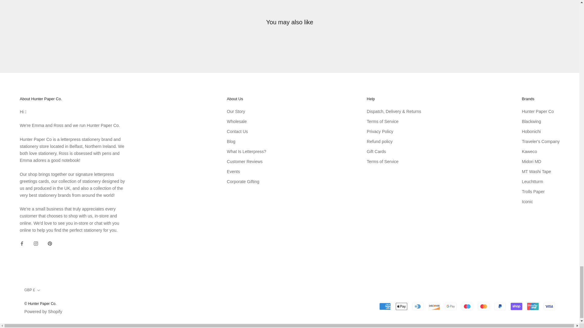 The height and width of the screenshot is (328, 584). I want to click on Mastercard, so click(483, 306).